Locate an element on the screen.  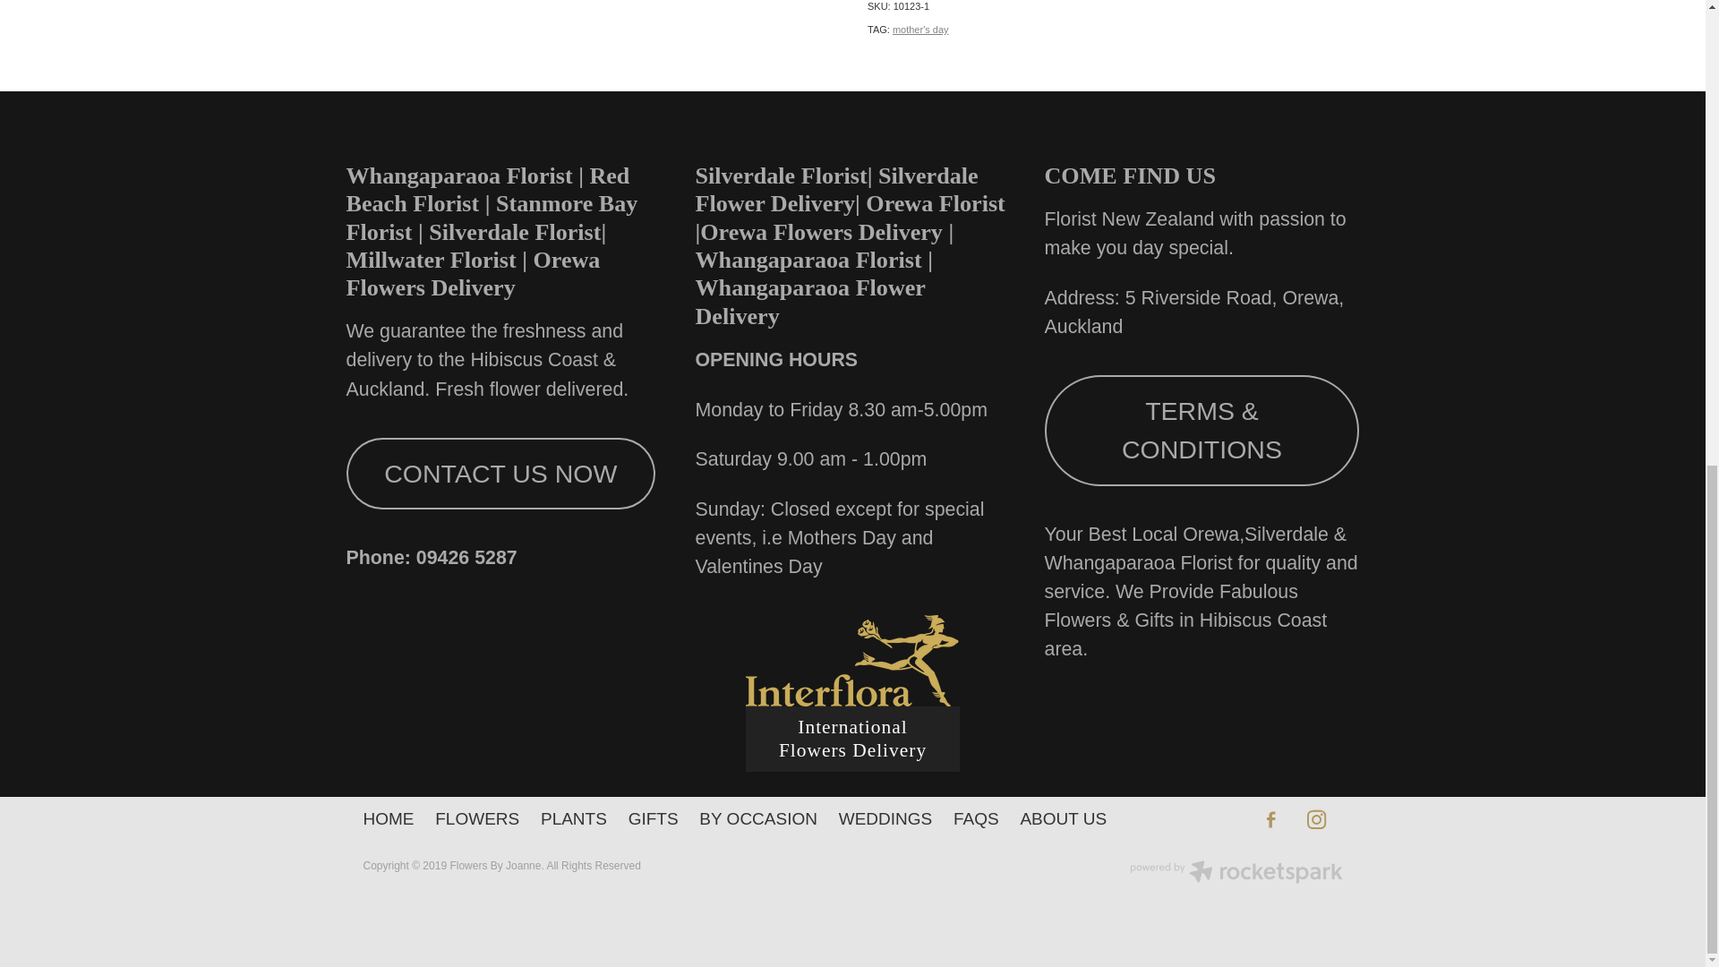
A link to this website's Instagram. is located at coordinates (1316, 820).